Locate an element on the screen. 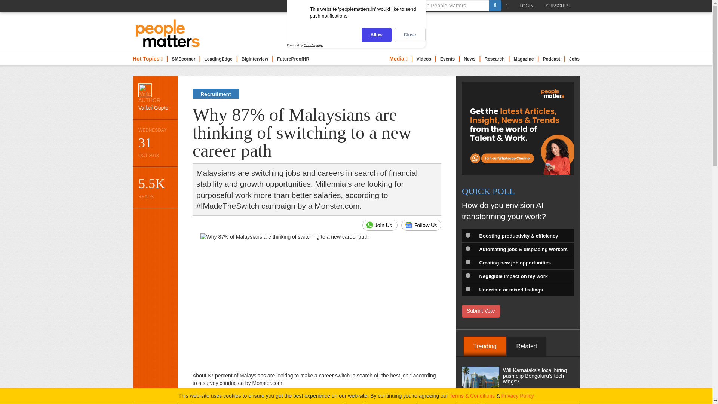 Image resolution: width=718 pixels, height=404 pixels. News is located at coordinates (470, 59).